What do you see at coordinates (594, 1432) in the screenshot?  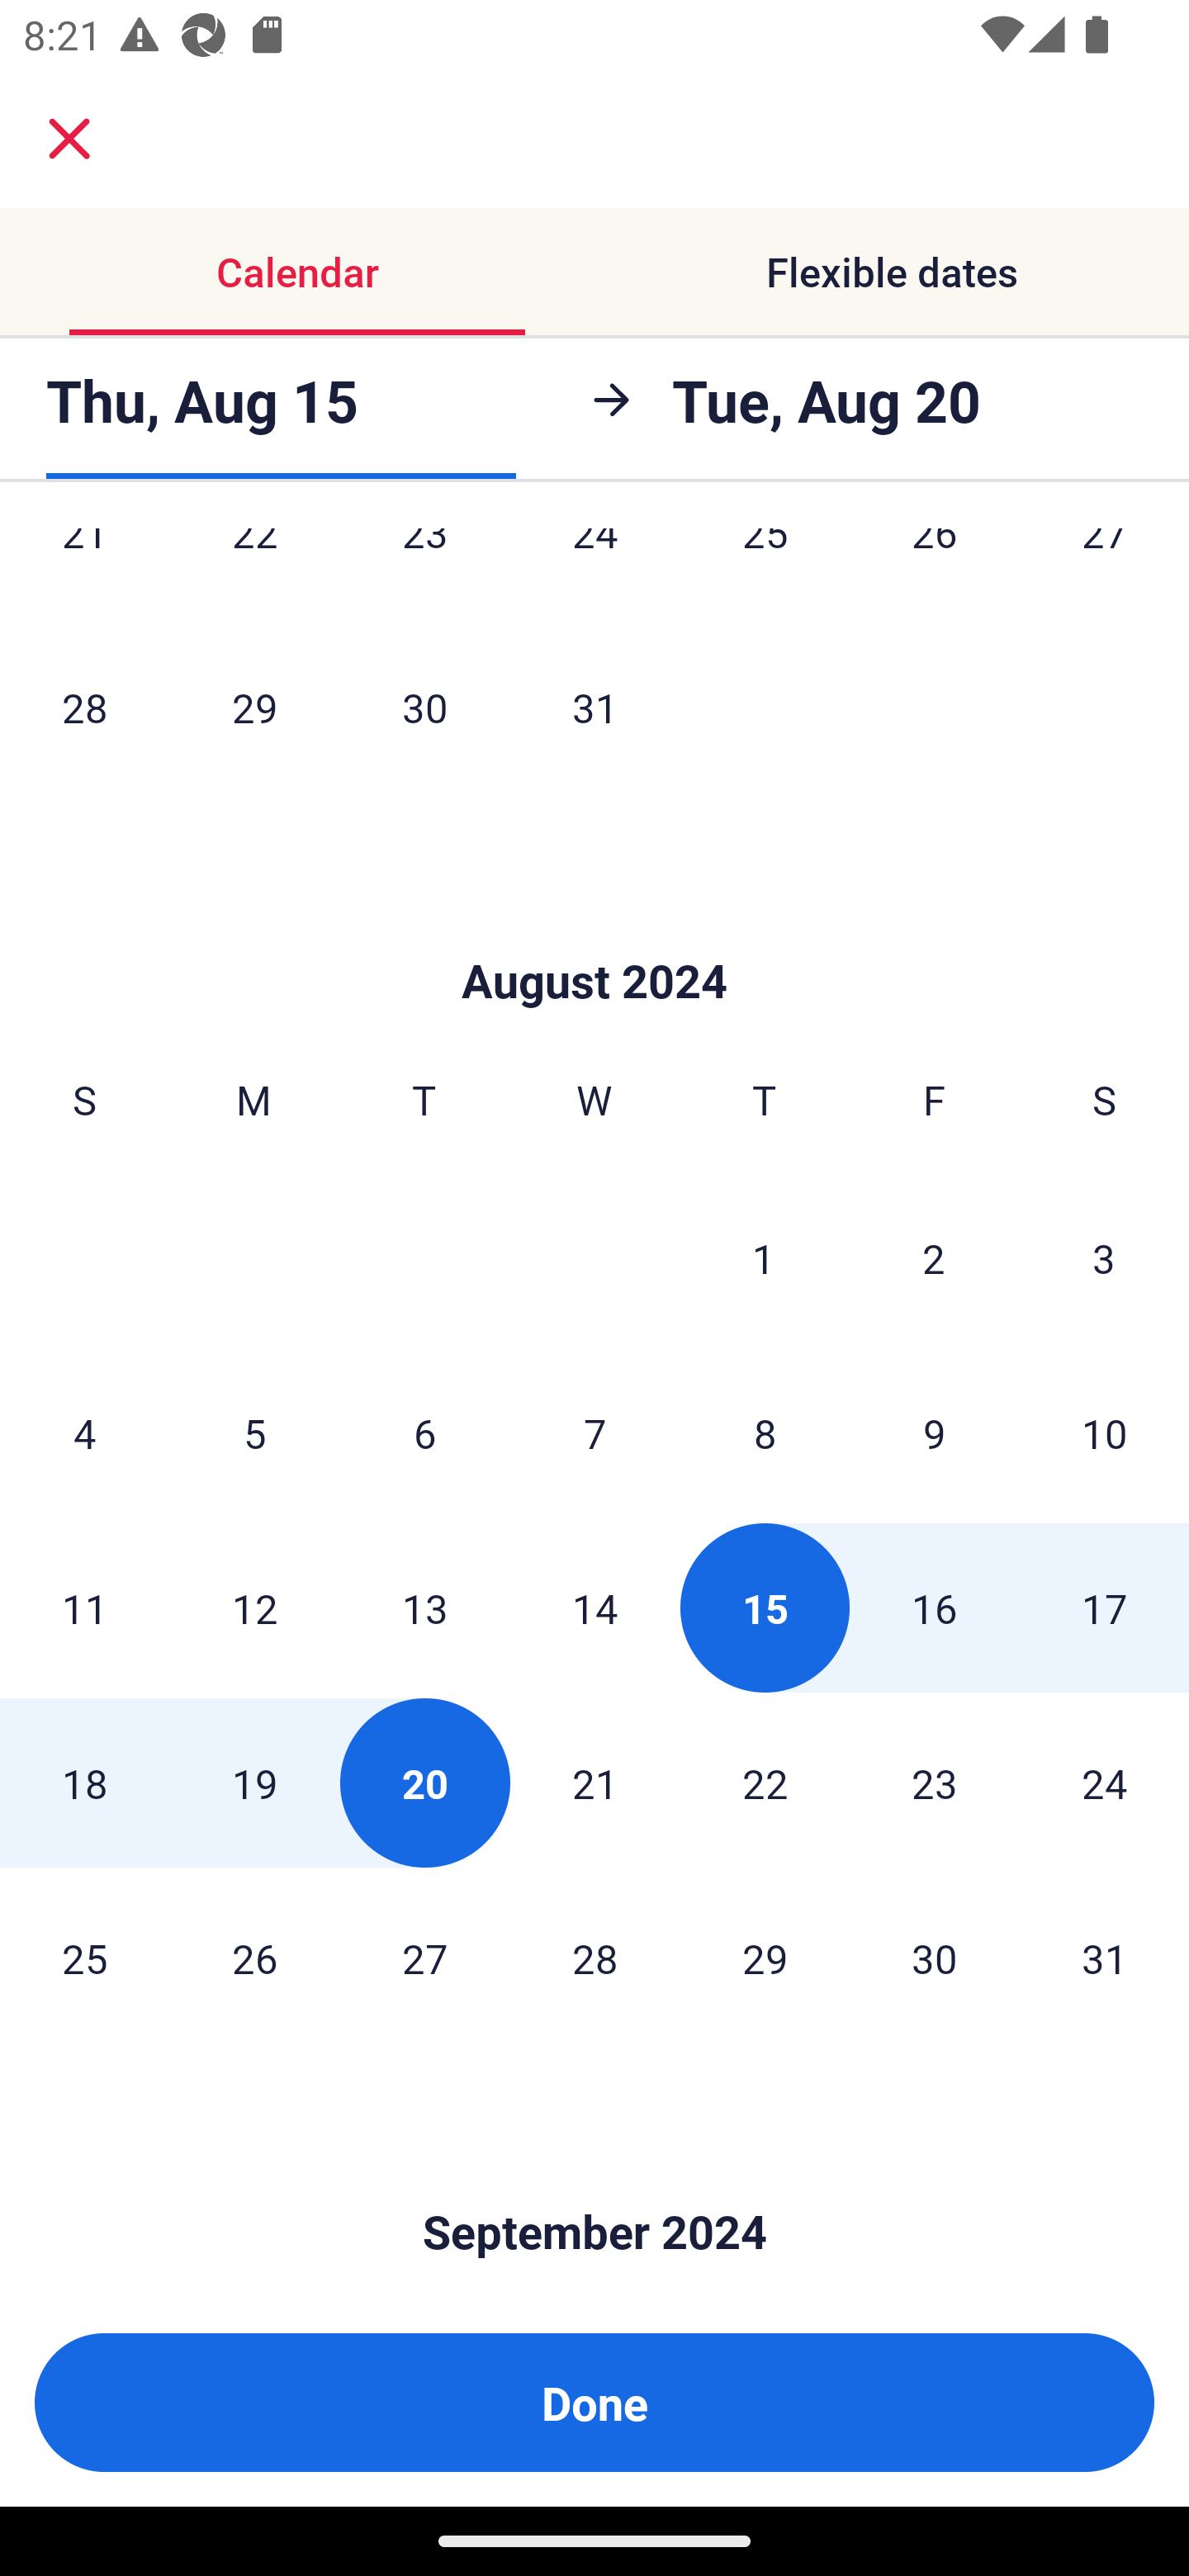 I see `7 Wednesday, August 7, 2024` at bounding box center [594, 1432].